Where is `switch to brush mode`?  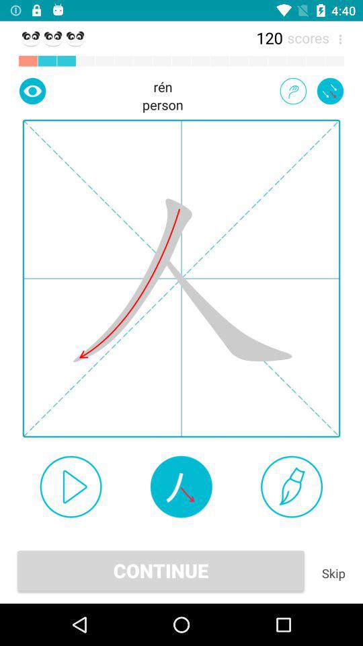 switch to brush mode is located at coordinates (292, 487).